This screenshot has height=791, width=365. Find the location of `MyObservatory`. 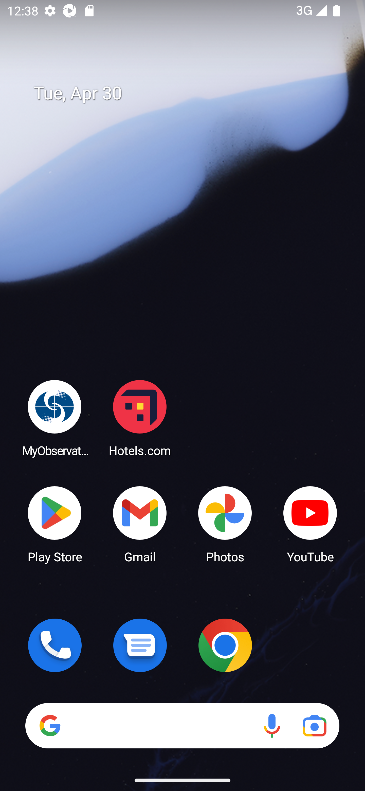

MyObservatory is located at coordinates (55, 418).